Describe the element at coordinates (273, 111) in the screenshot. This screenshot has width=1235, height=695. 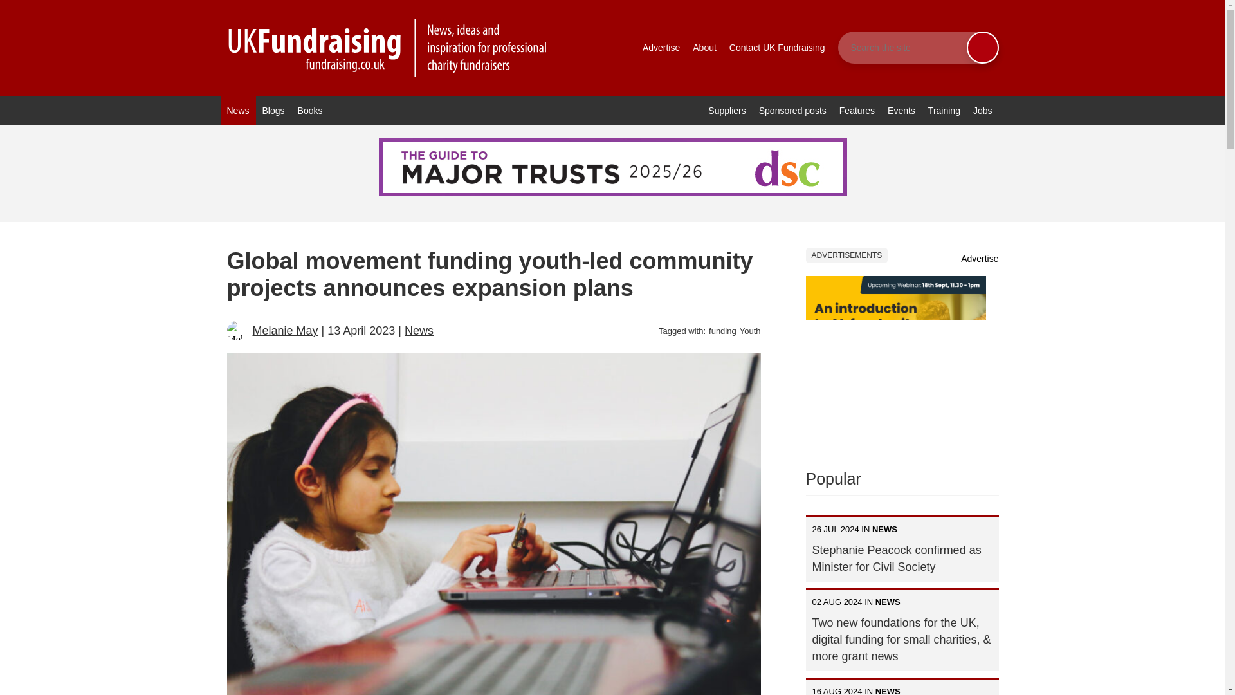
I see `Blogs` at that location.